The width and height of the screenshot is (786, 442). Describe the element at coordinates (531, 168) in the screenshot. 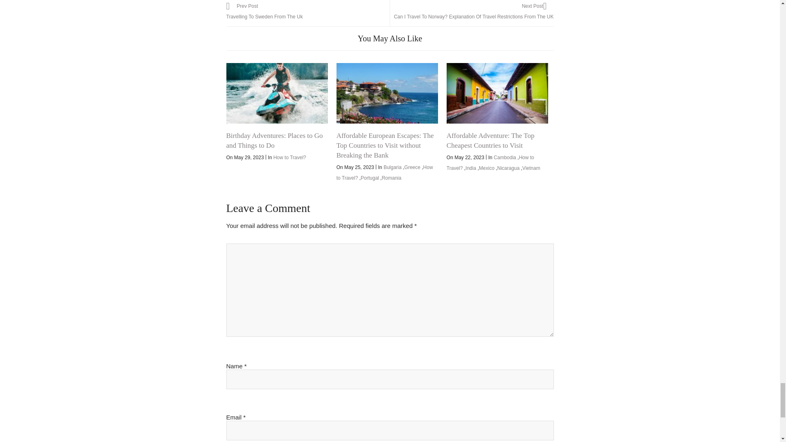

I see `Vietnam` at that location.